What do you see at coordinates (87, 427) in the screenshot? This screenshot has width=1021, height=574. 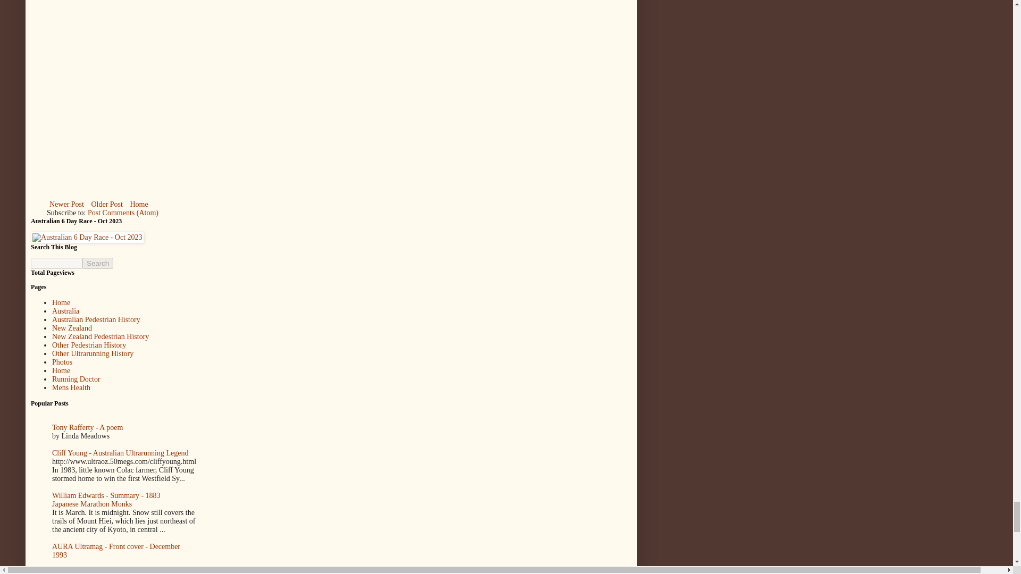 I see `Tony Rafferty - A poem` at bounding box center [87, 427].